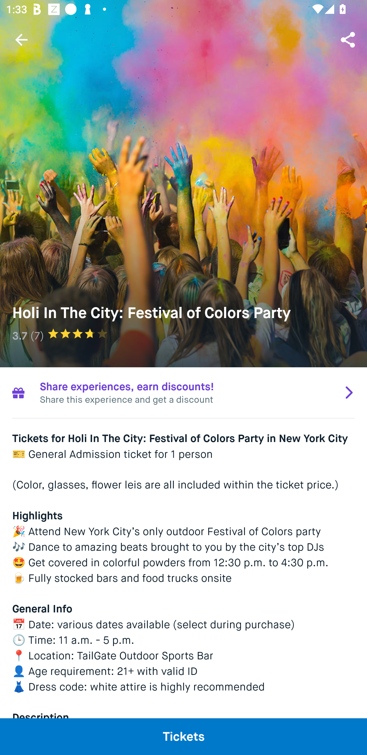 Image resolution: width=367 pixels, height=755 pixels. I want to click on Share, so click(349, 39).